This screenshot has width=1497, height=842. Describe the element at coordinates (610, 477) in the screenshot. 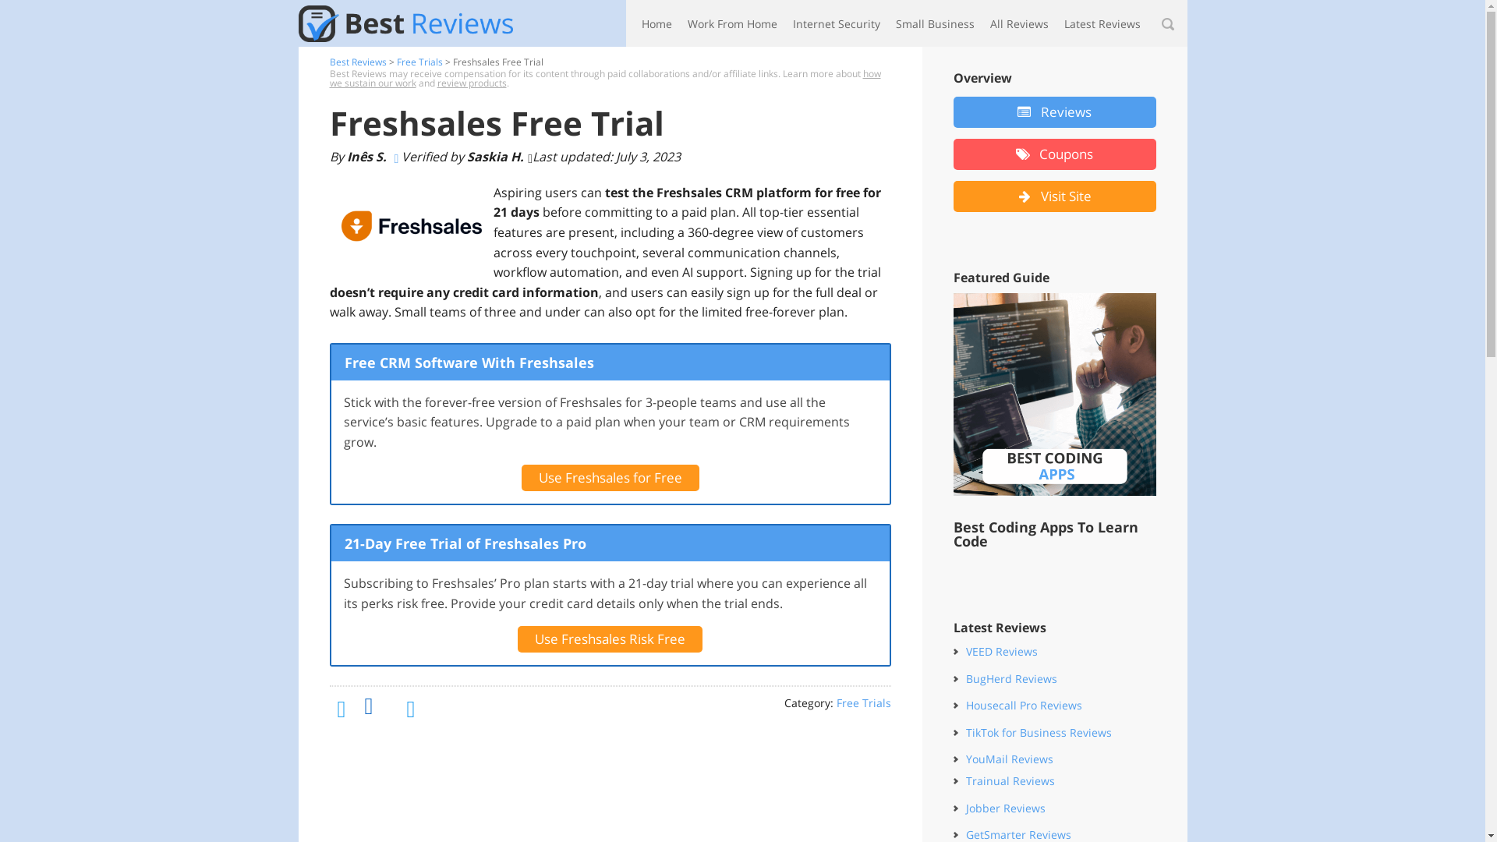

I see `Use Freshsales for Free` at that location.